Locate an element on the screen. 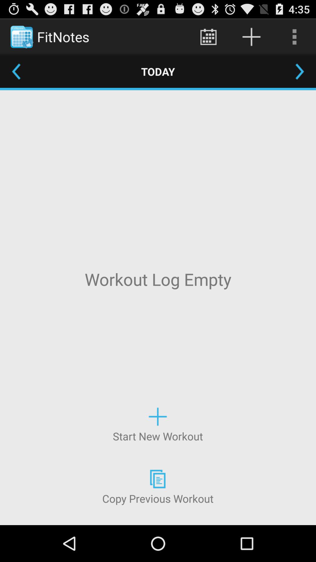  swipe until today item is located at coordinates (158, 71).